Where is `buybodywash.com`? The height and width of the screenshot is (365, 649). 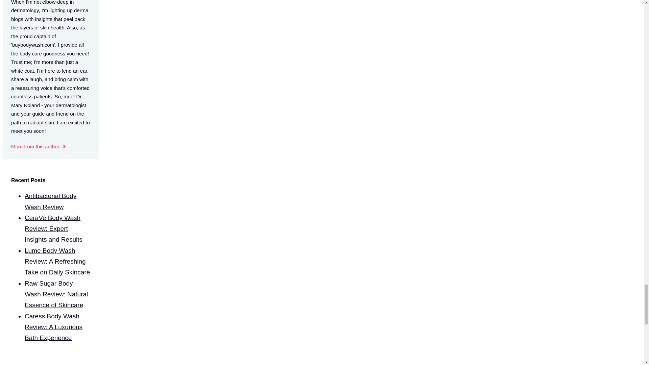
buybodywash.com is located at coordinates (33, 45).